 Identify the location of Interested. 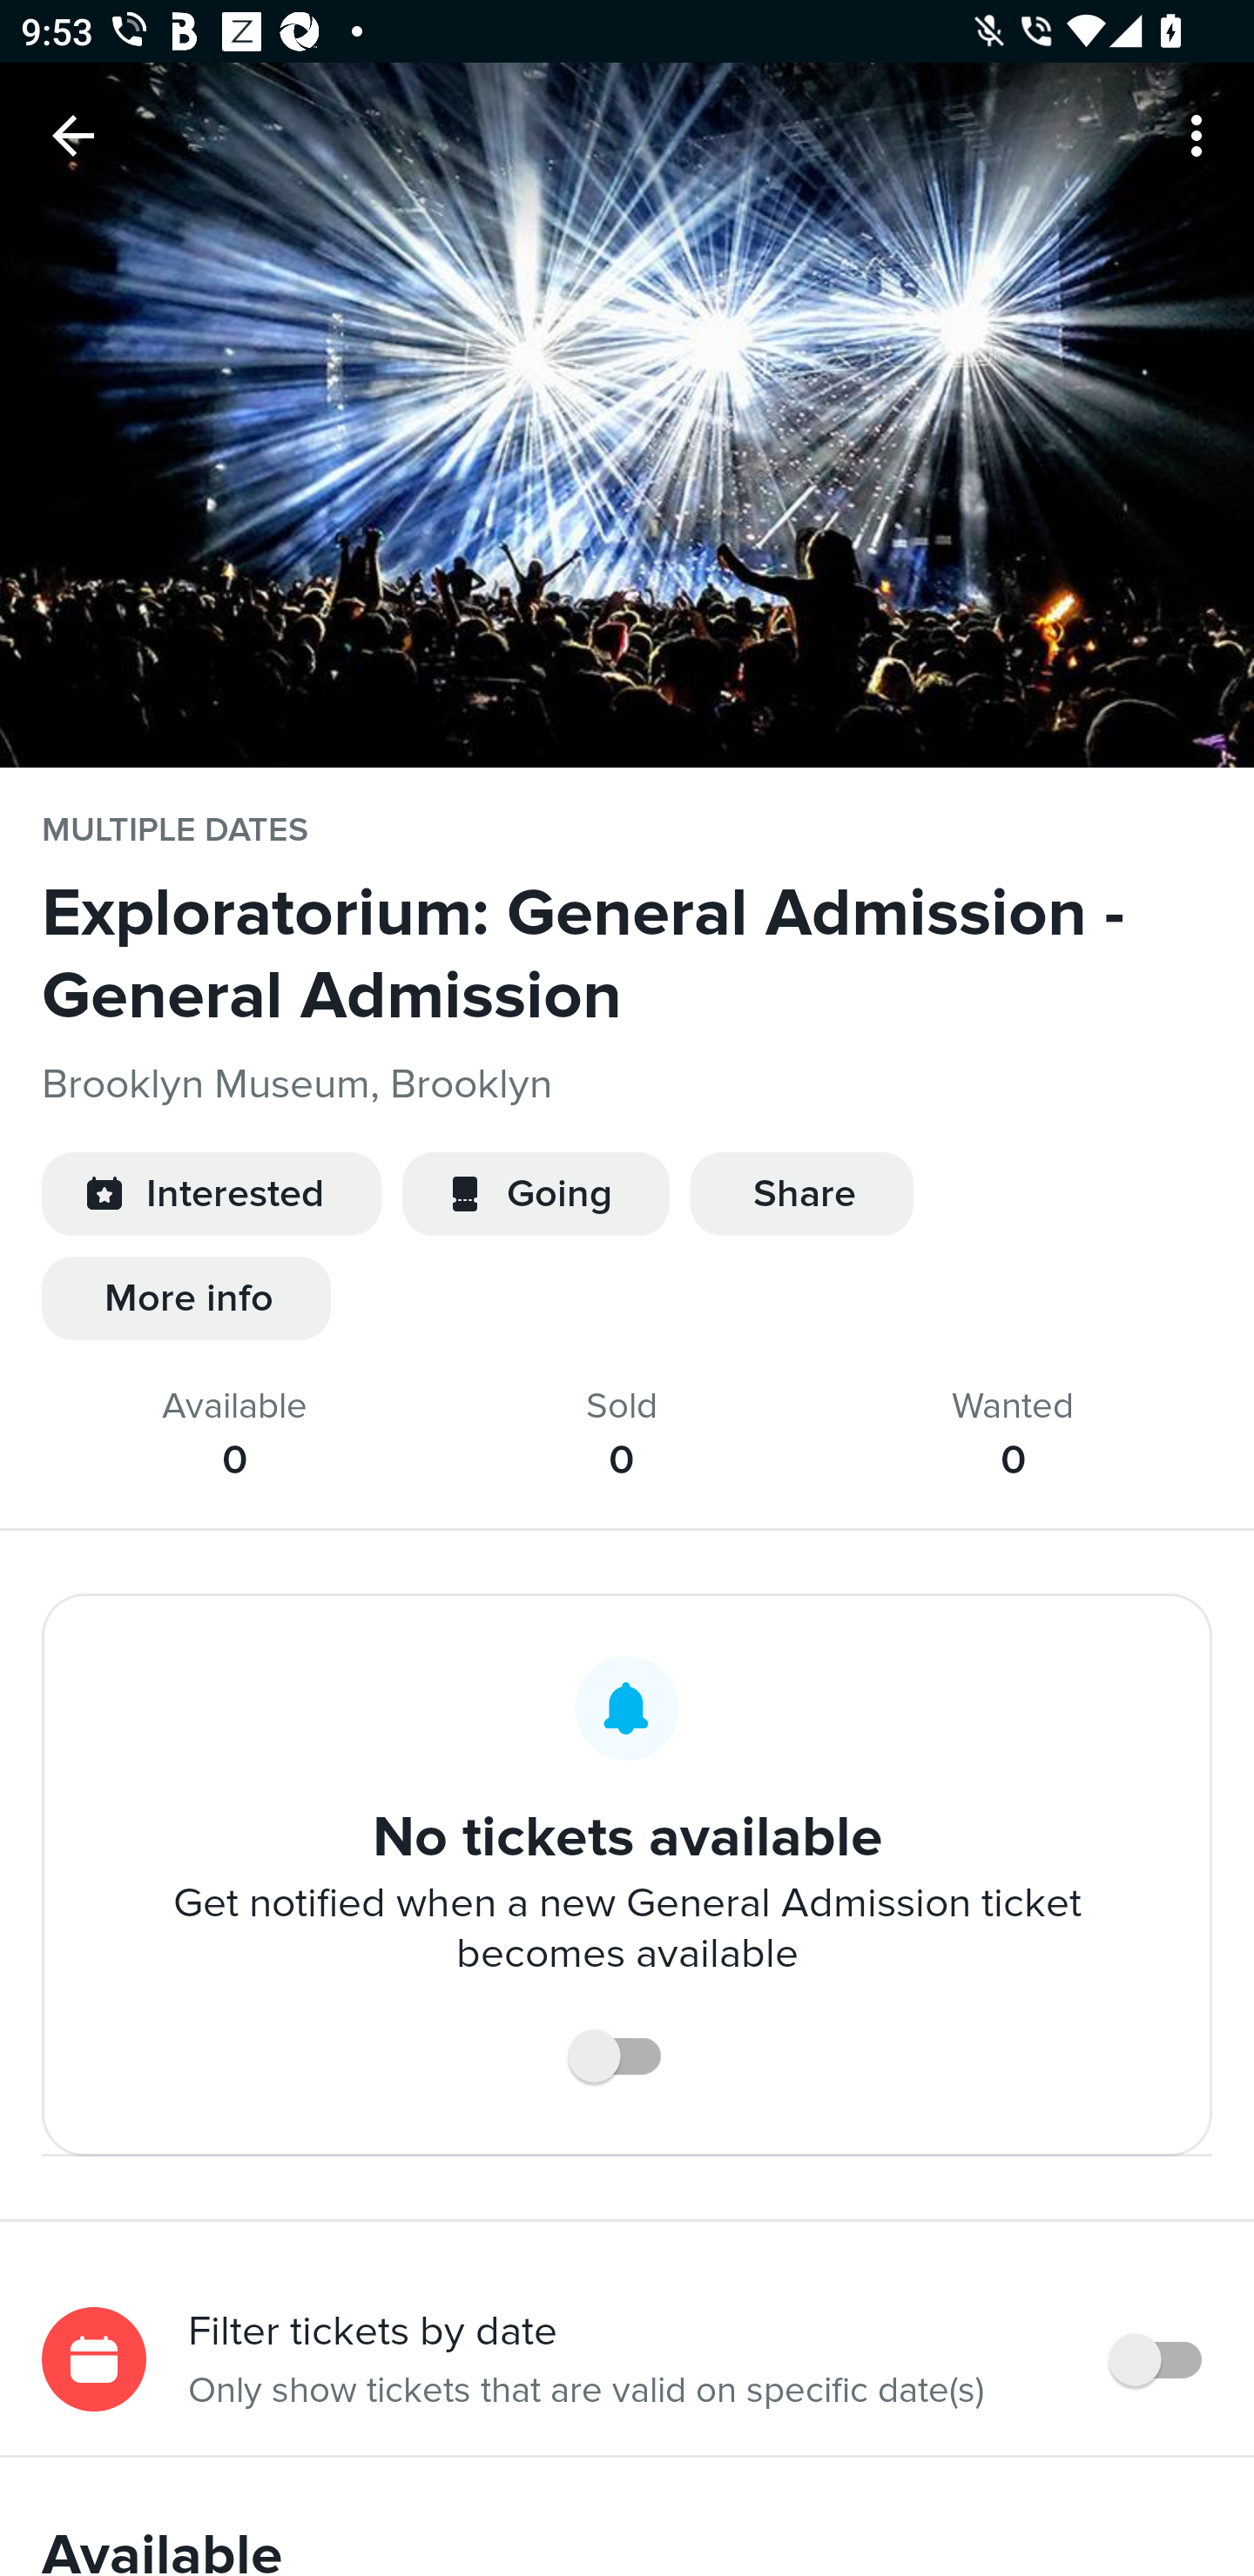
(211, 1194).